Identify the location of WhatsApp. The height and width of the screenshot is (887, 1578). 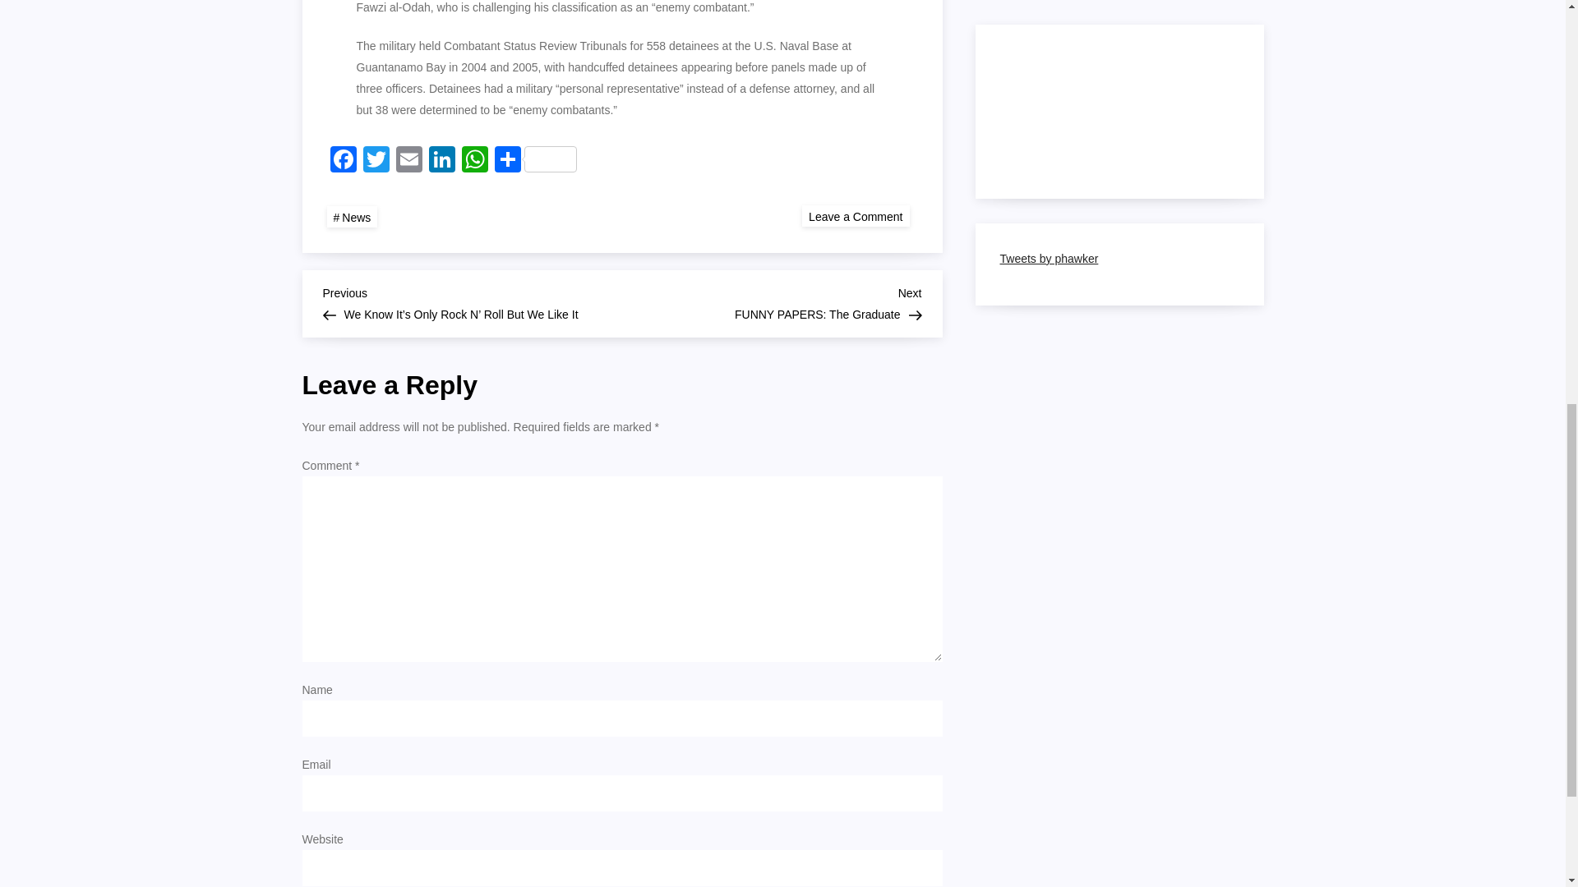
(475, 161).